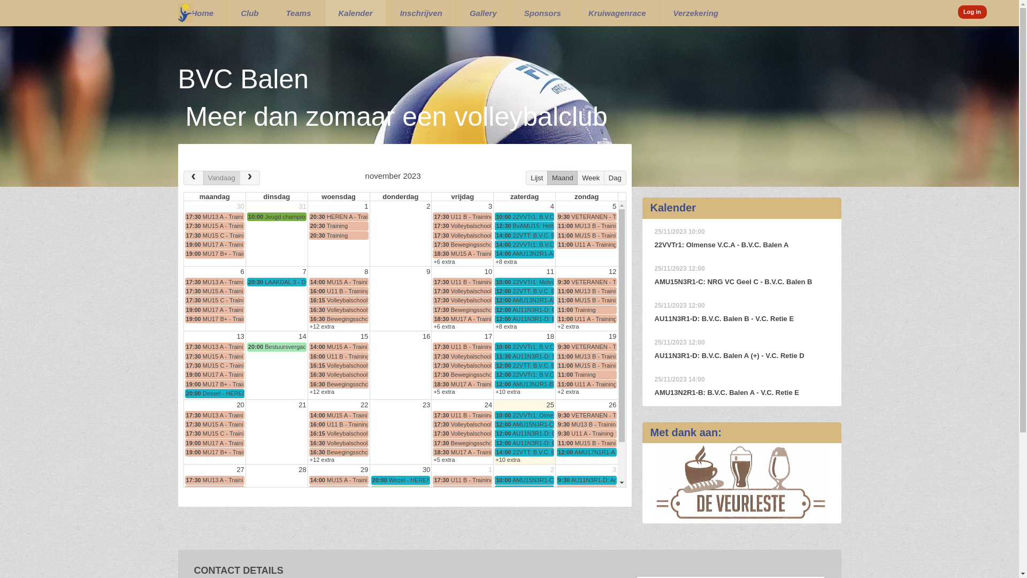 This screenshot has width=1027, height=578. I want to click on 12:00 22VTT: B.V.C. Balen A - Molvoc Mol B, so click(524, 366).